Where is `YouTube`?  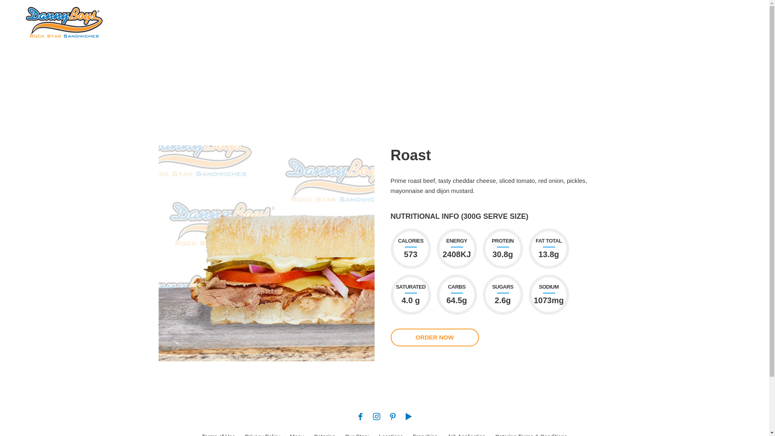
YouTube is located at coordinates (737, 20).